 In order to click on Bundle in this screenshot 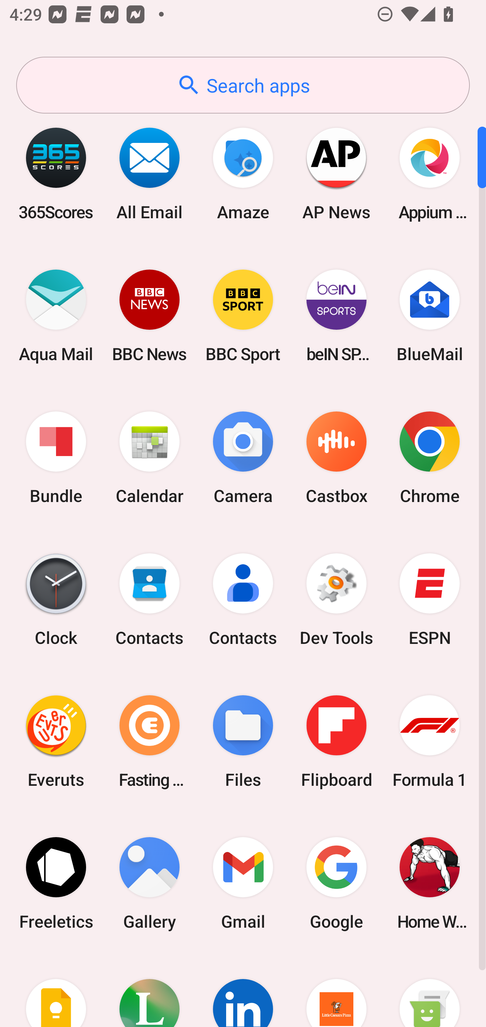, I will do `click(56, 458)`.